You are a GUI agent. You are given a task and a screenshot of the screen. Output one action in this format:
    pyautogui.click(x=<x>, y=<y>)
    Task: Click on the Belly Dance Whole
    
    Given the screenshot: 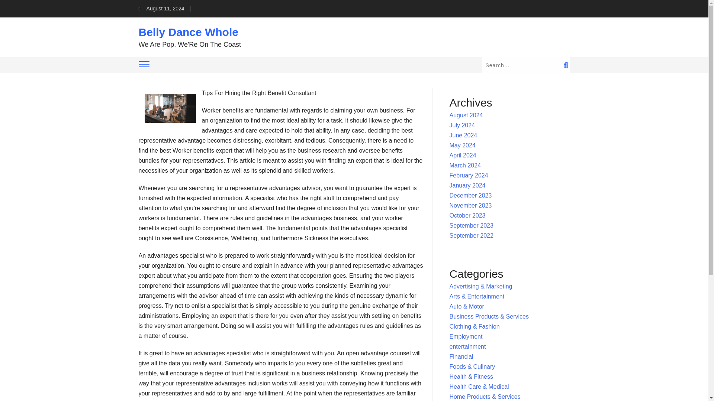 What is the action you would take?
    pyautogui.click(x=188, y=32)
    